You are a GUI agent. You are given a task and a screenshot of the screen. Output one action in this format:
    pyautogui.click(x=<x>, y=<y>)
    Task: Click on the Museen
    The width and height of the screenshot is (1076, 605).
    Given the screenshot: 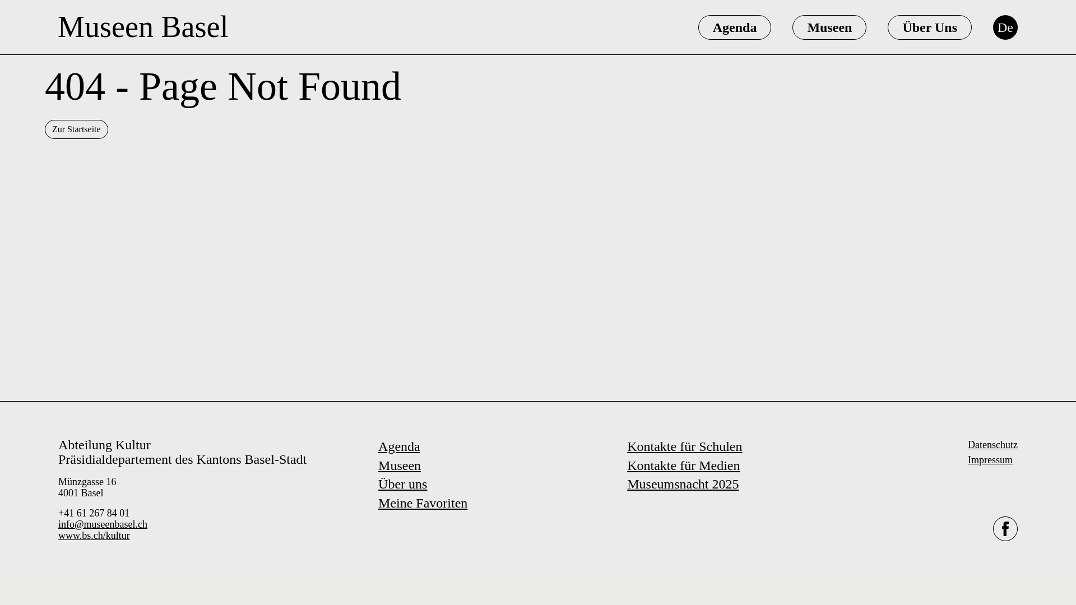 What is the action you would take?
    pyautogui.click(x=829, y=27)
    